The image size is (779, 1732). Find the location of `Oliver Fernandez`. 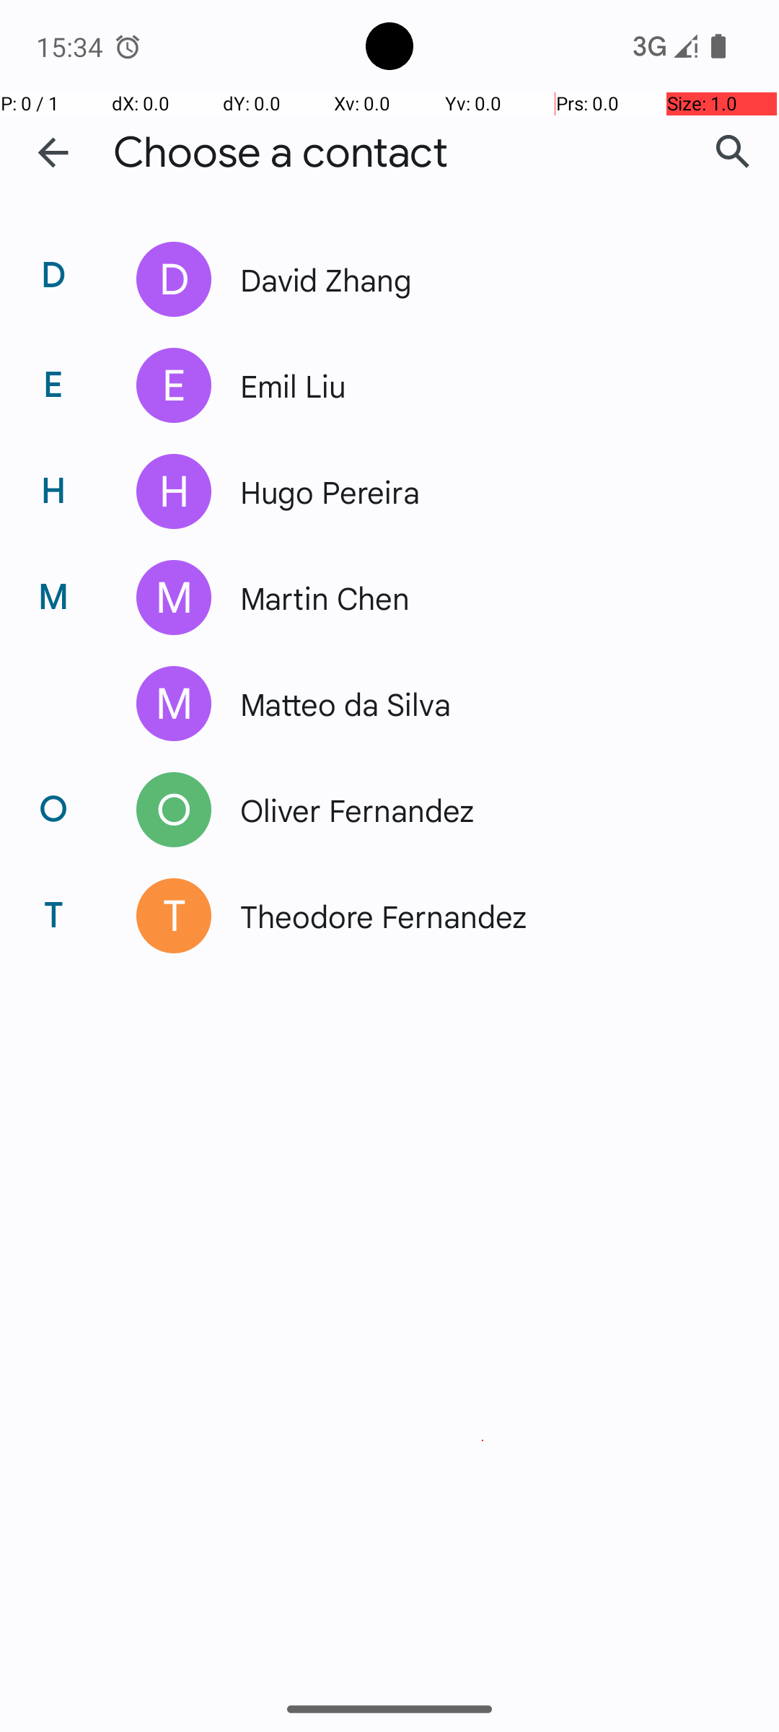

Oliver Fernandez is located at coordinates (479, 810).